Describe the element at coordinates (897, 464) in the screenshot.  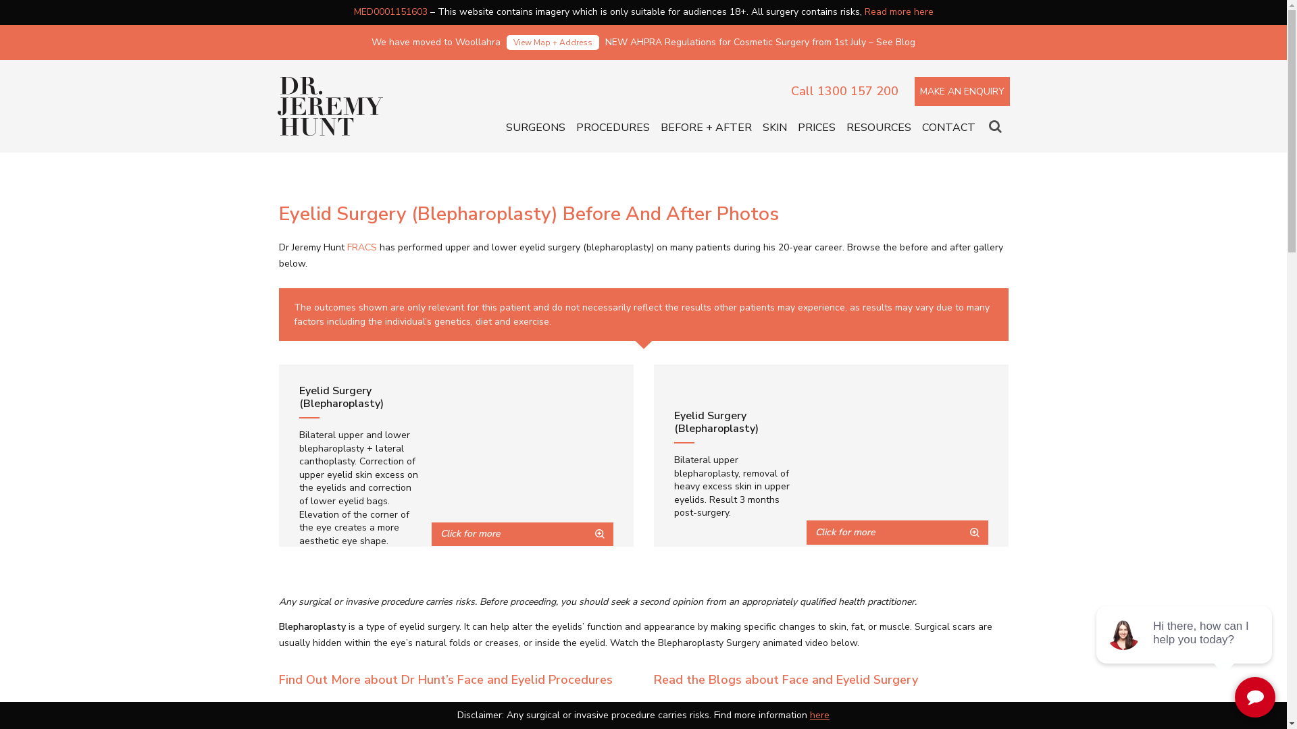
I see `Eyelid Surgery (Blepharoplasty)` at that location.